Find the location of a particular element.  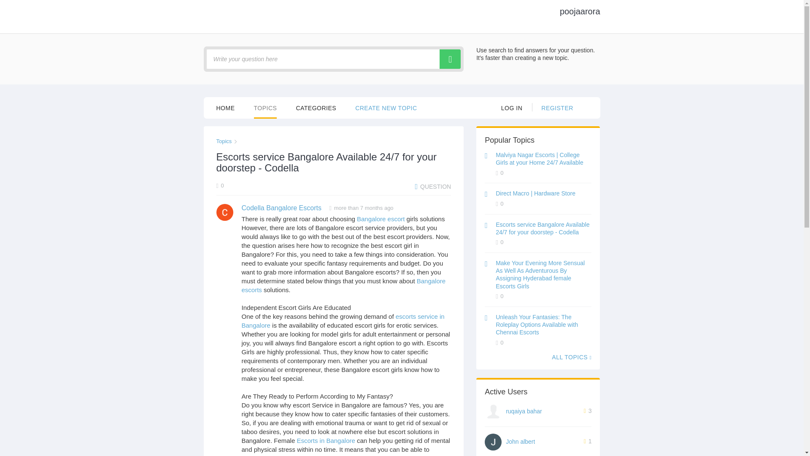

CREATE NEW TOPIC is located at coordinates (386, 107).